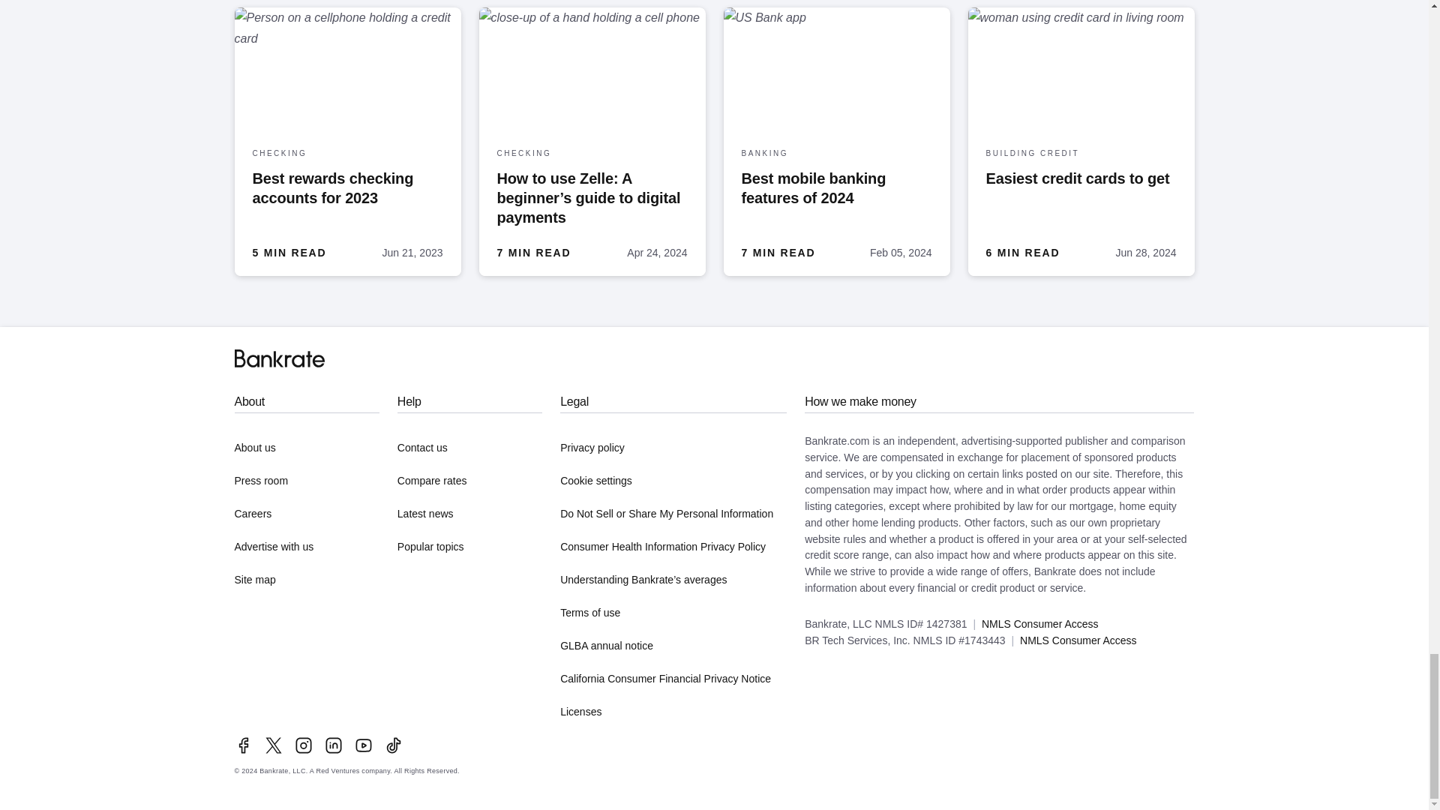  What do you see at coordinates (303, 745) in the screenshot?
I see `Instagram logo` at bounding box center [303, 745].